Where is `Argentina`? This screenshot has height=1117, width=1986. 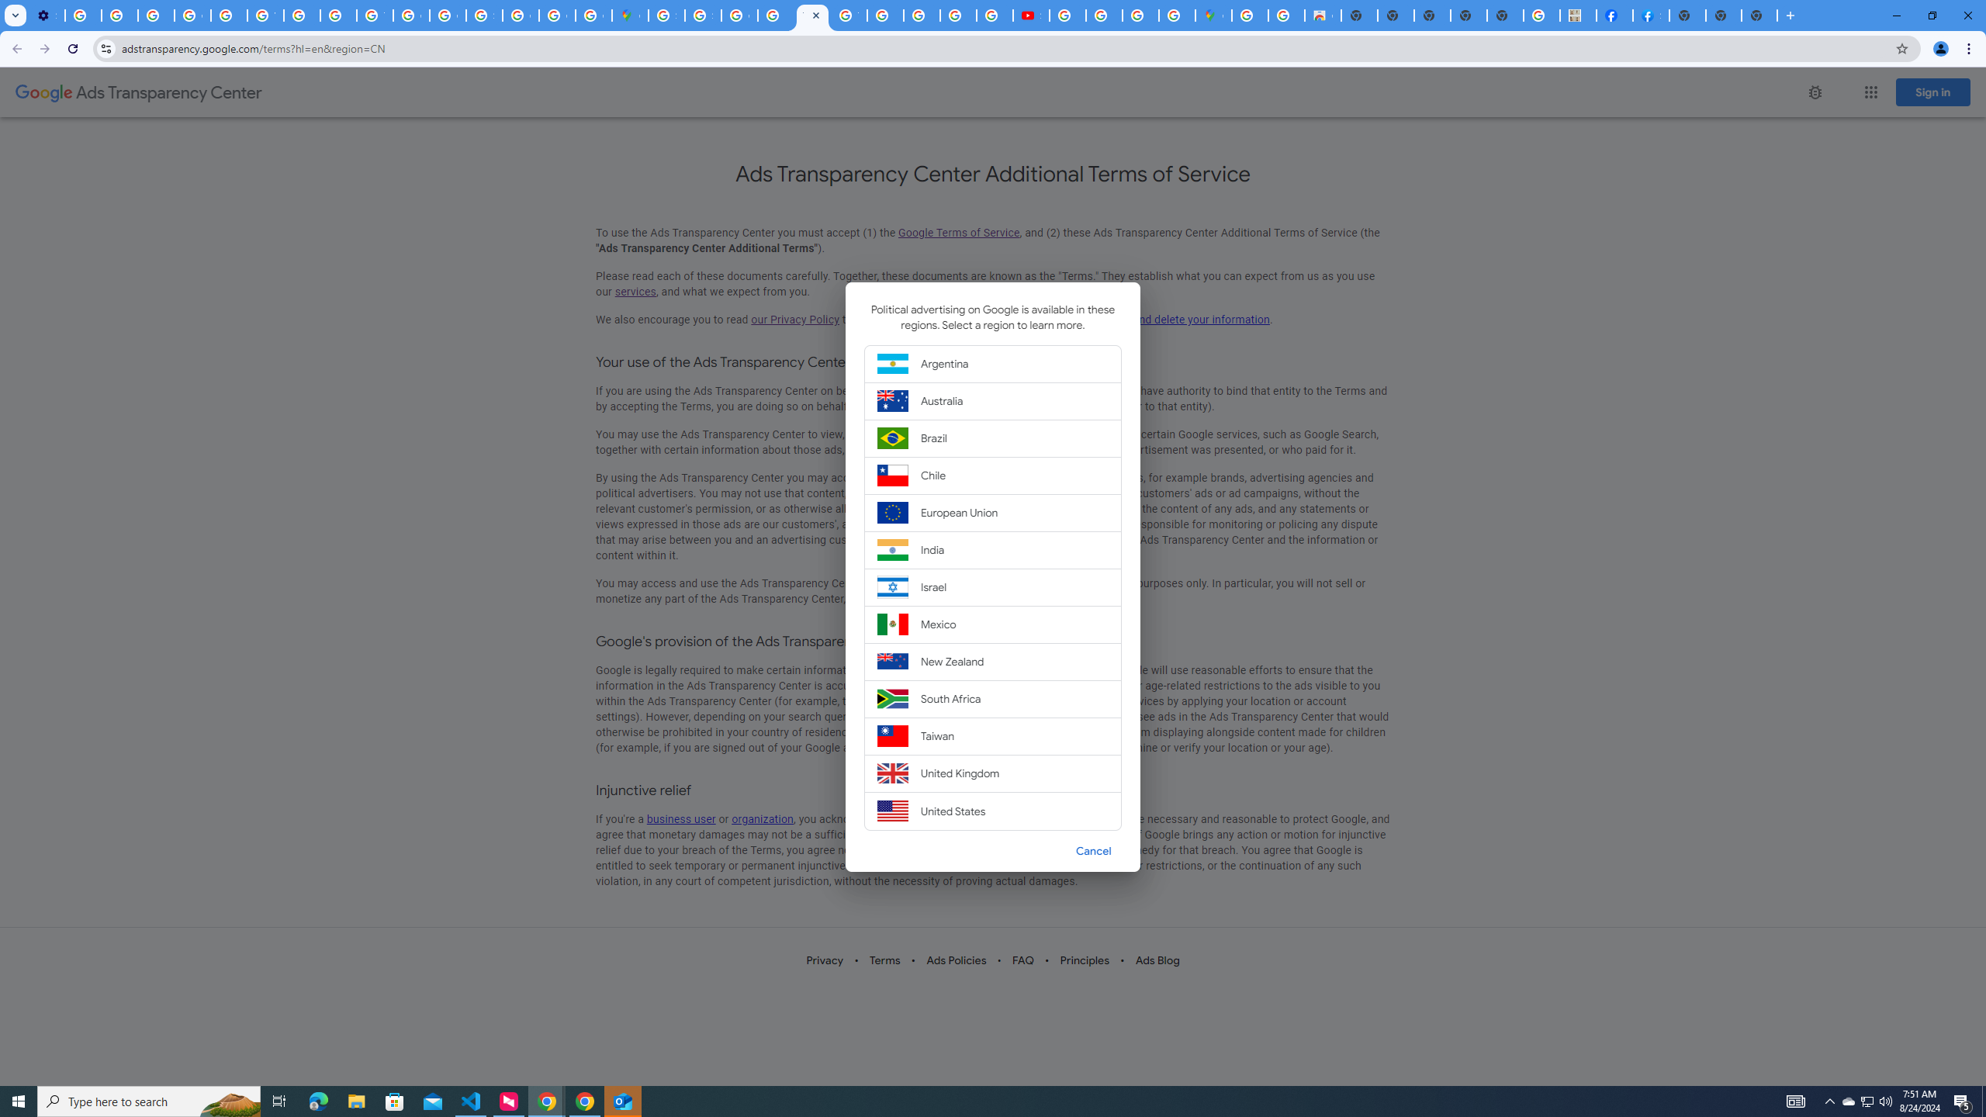 Argentina is located at coordinates (993, 363).